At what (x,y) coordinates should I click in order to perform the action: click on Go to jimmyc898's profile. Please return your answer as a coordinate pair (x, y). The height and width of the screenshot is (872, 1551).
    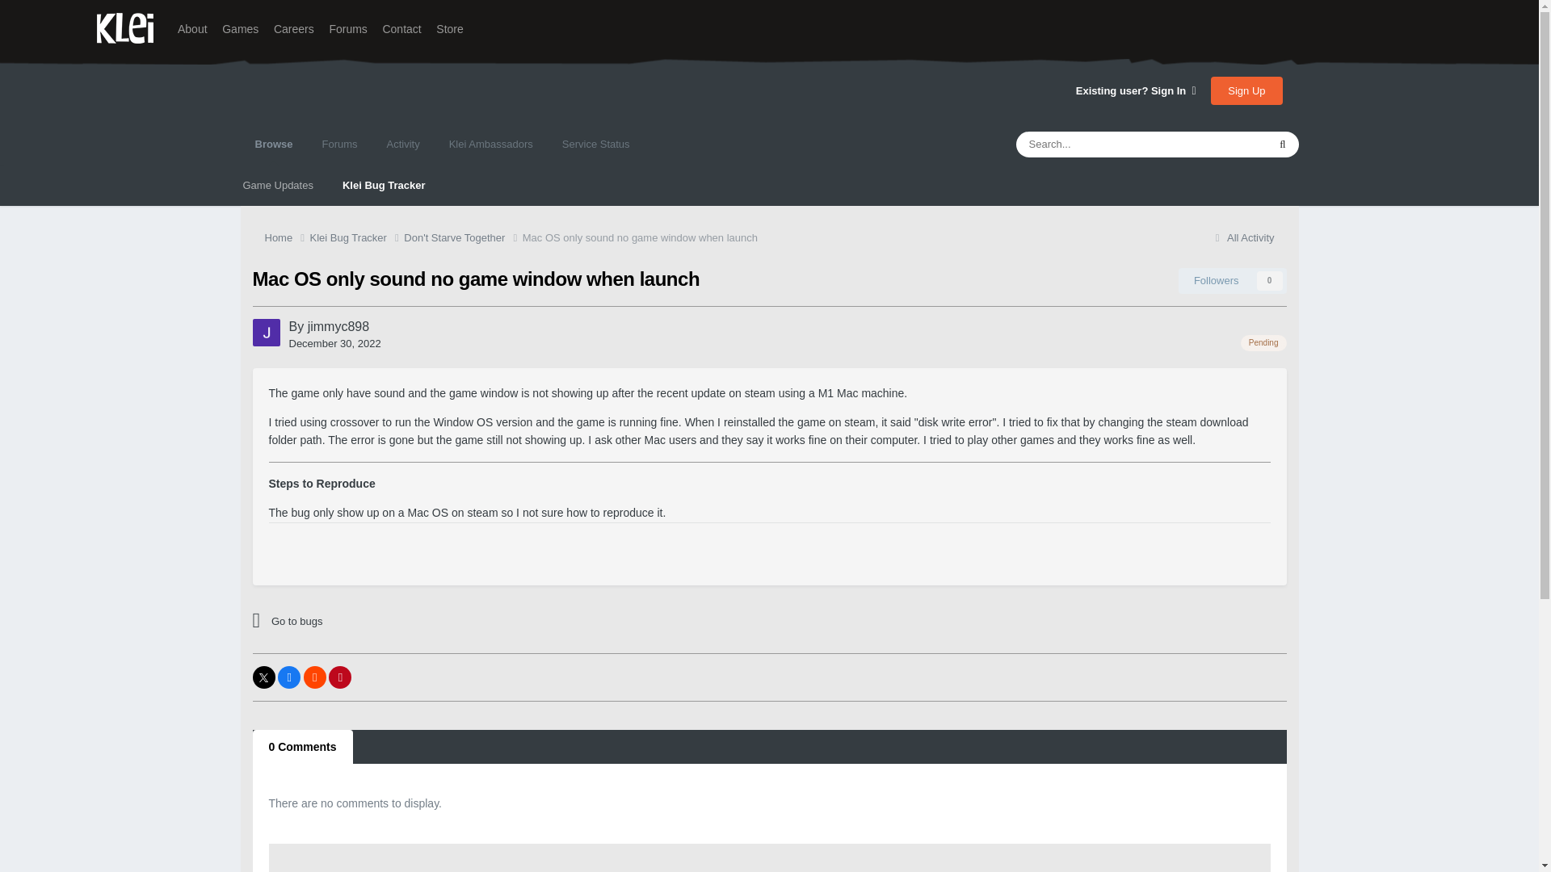
    Looking at the image, I should click on (338, 326).